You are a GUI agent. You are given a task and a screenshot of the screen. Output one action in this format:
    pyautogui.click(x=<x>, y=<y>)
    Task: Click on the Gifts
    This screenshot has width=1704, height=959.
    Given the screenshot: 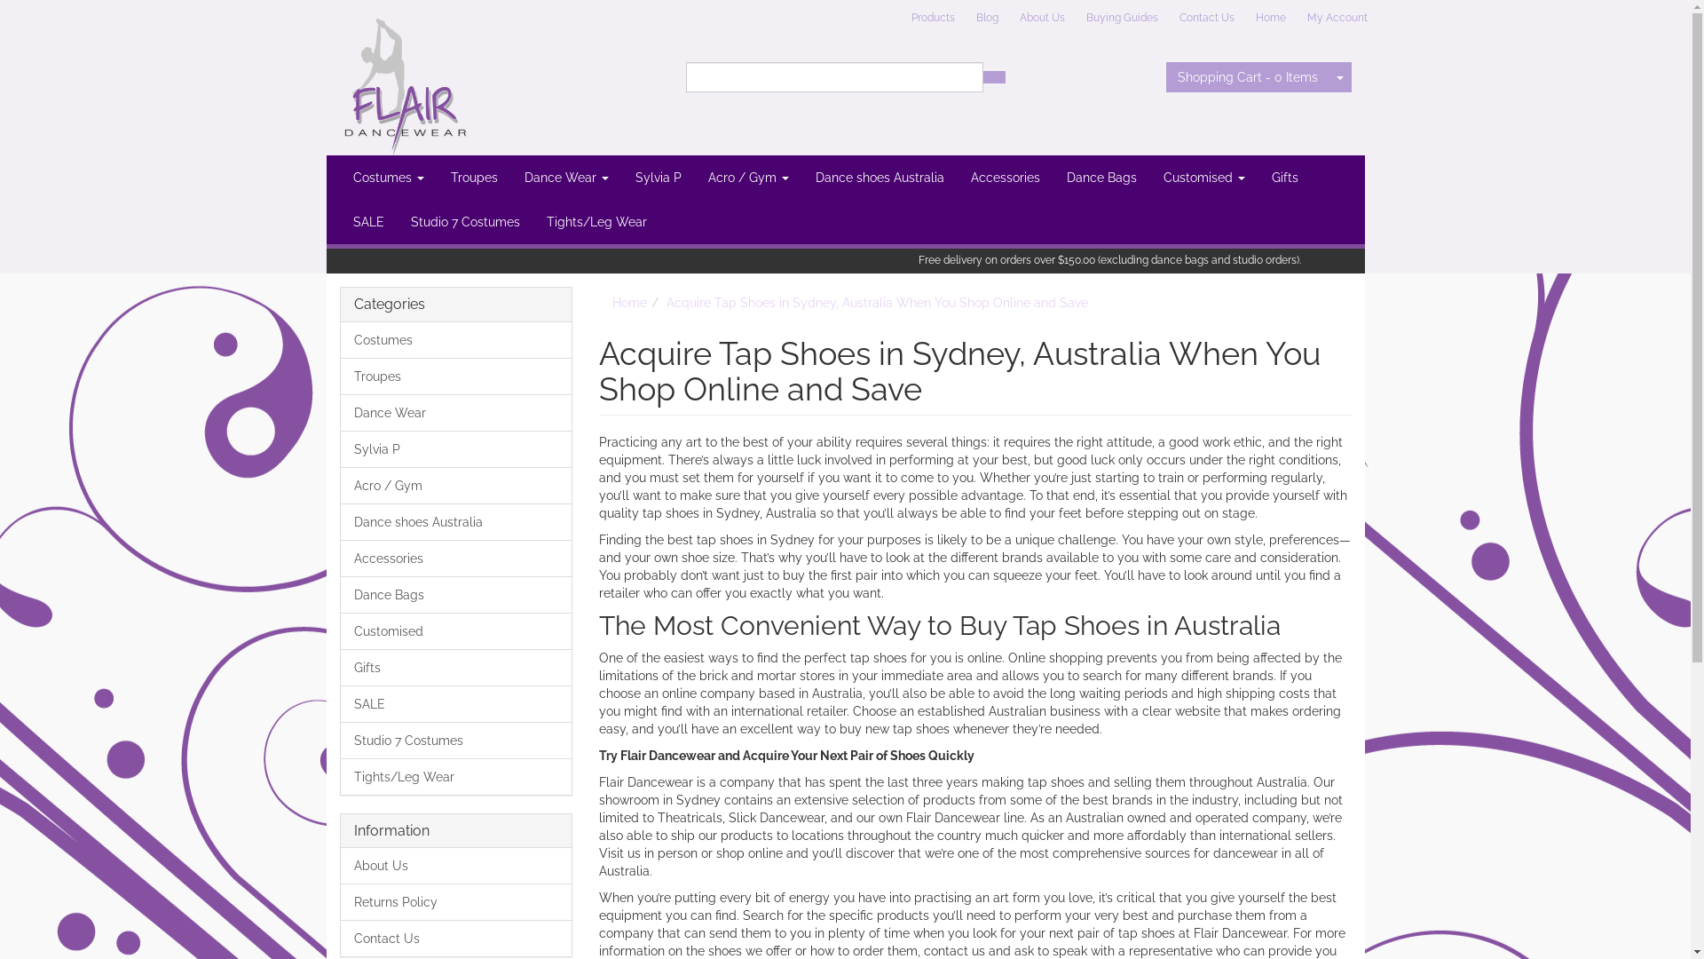 What is the action you would take?
    pyautogui.click(x=456, y=668)
    